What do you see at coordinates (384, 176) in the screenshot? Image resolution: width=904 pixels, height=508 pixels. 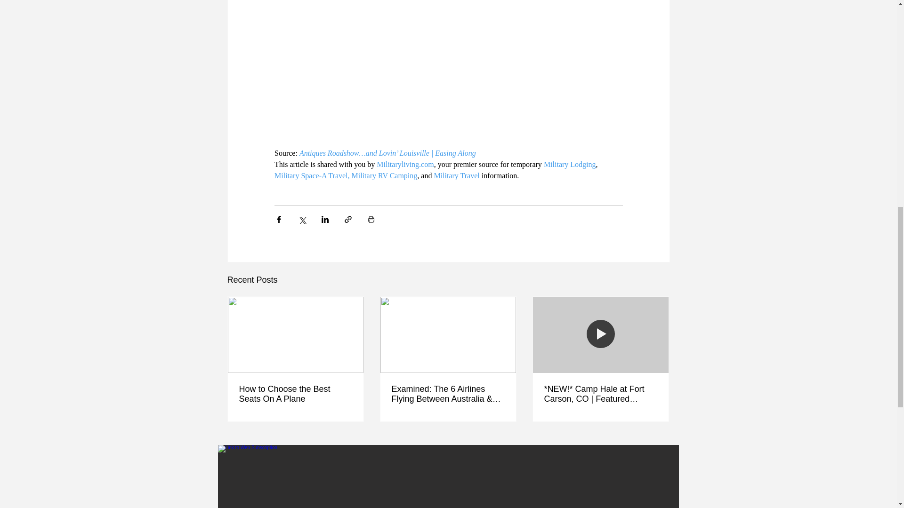 I see `Military RV Camping` at bounding box center [384, 176].